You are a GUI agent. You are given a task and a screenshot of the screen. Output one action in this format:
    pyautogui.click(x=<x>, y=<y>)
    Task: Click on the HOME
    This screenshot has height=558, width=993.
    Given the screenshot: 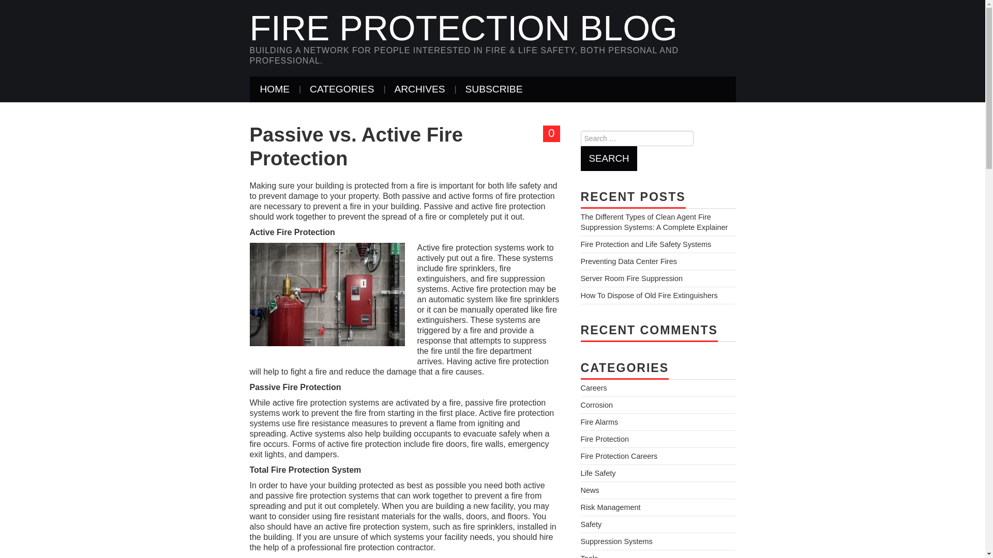 What is the action you would take?
    pyautogui.click(x=274, y=89)
    